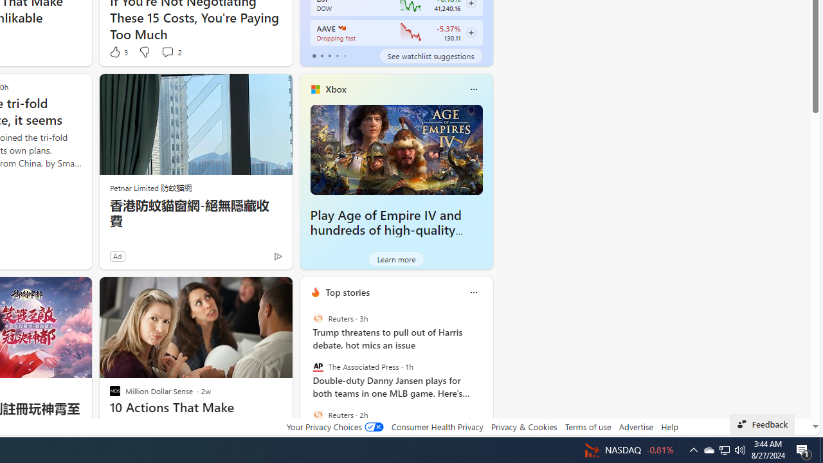 The height and width of the screenshot is (463, 823). What do you see at coordinates (341, 28) in the screenshot?
I see `Aave` at bounding box center [341, 28].